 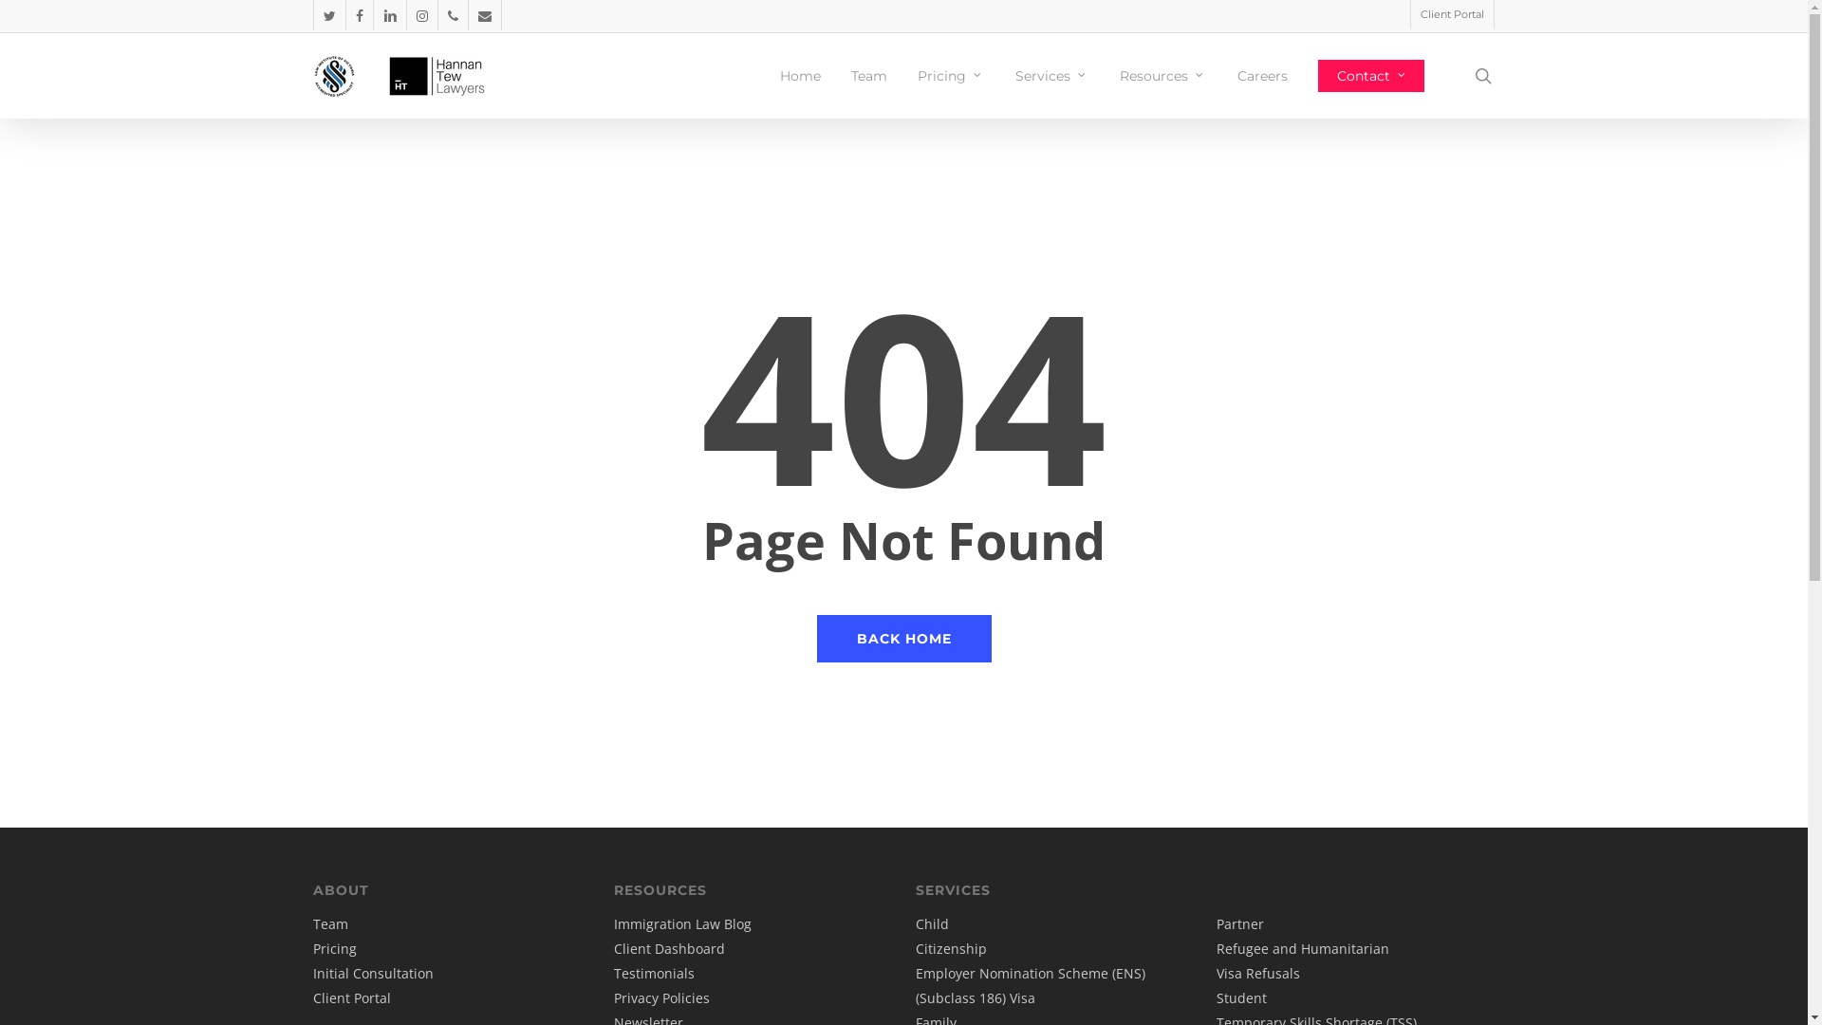 What do you see at coordinates (1452, 15) in the screenshot?
I see `Client Portal` at bounding box center [1452, 15].